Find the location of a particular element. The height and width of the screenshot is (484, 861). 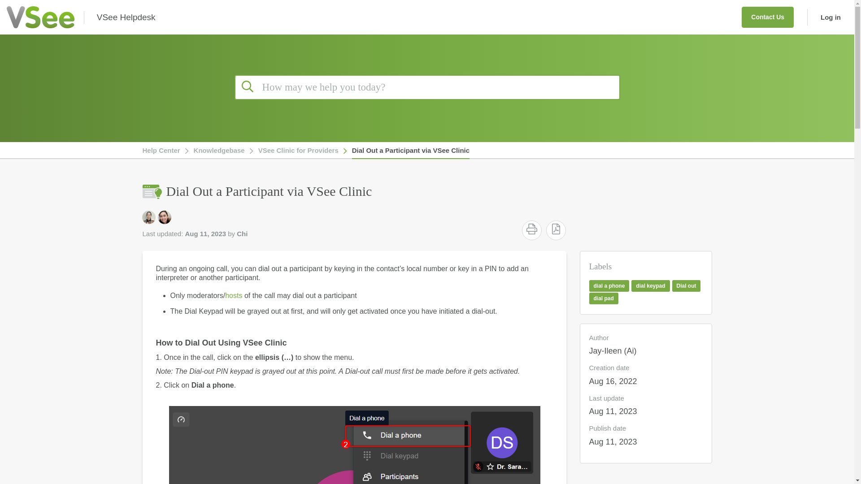

Print is located at coordinates (531, 230).